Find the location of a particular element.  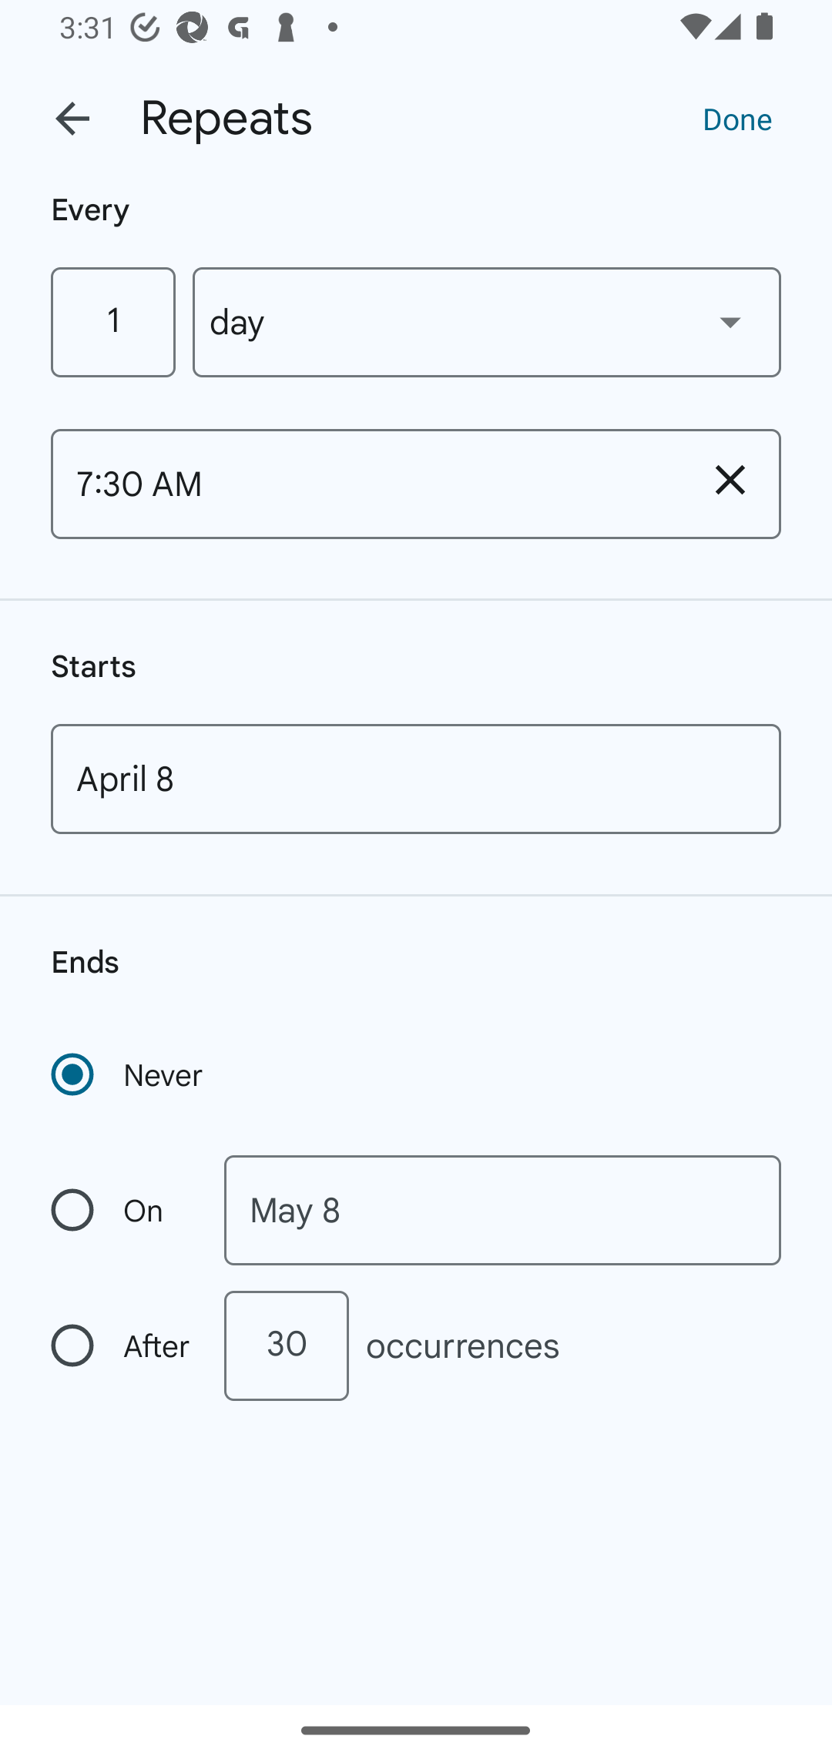

day is located at coordinates (487, 322).